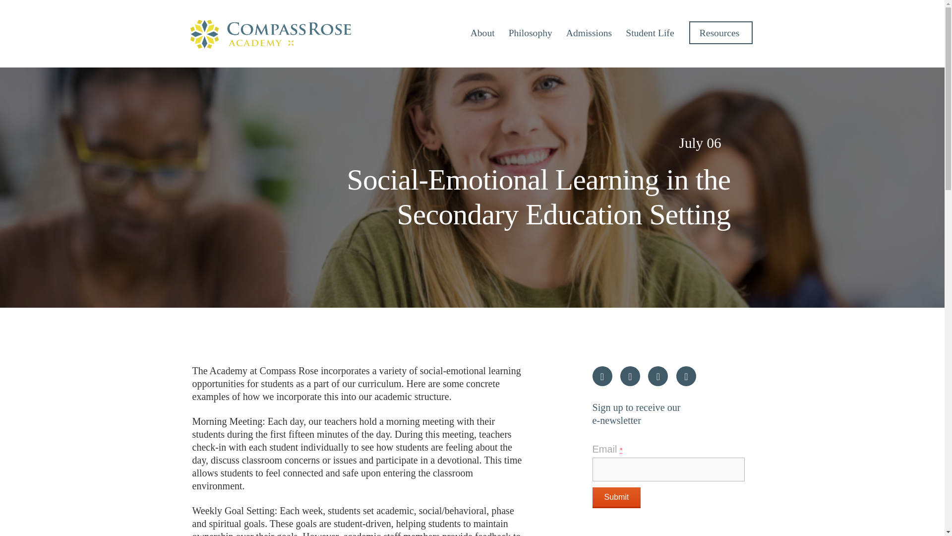 The width and height of the screenshot is (952, 536). What do you see at coordinates (616, 497) in the screenshot?
I see `Submit` at bounding box center [616, 497].